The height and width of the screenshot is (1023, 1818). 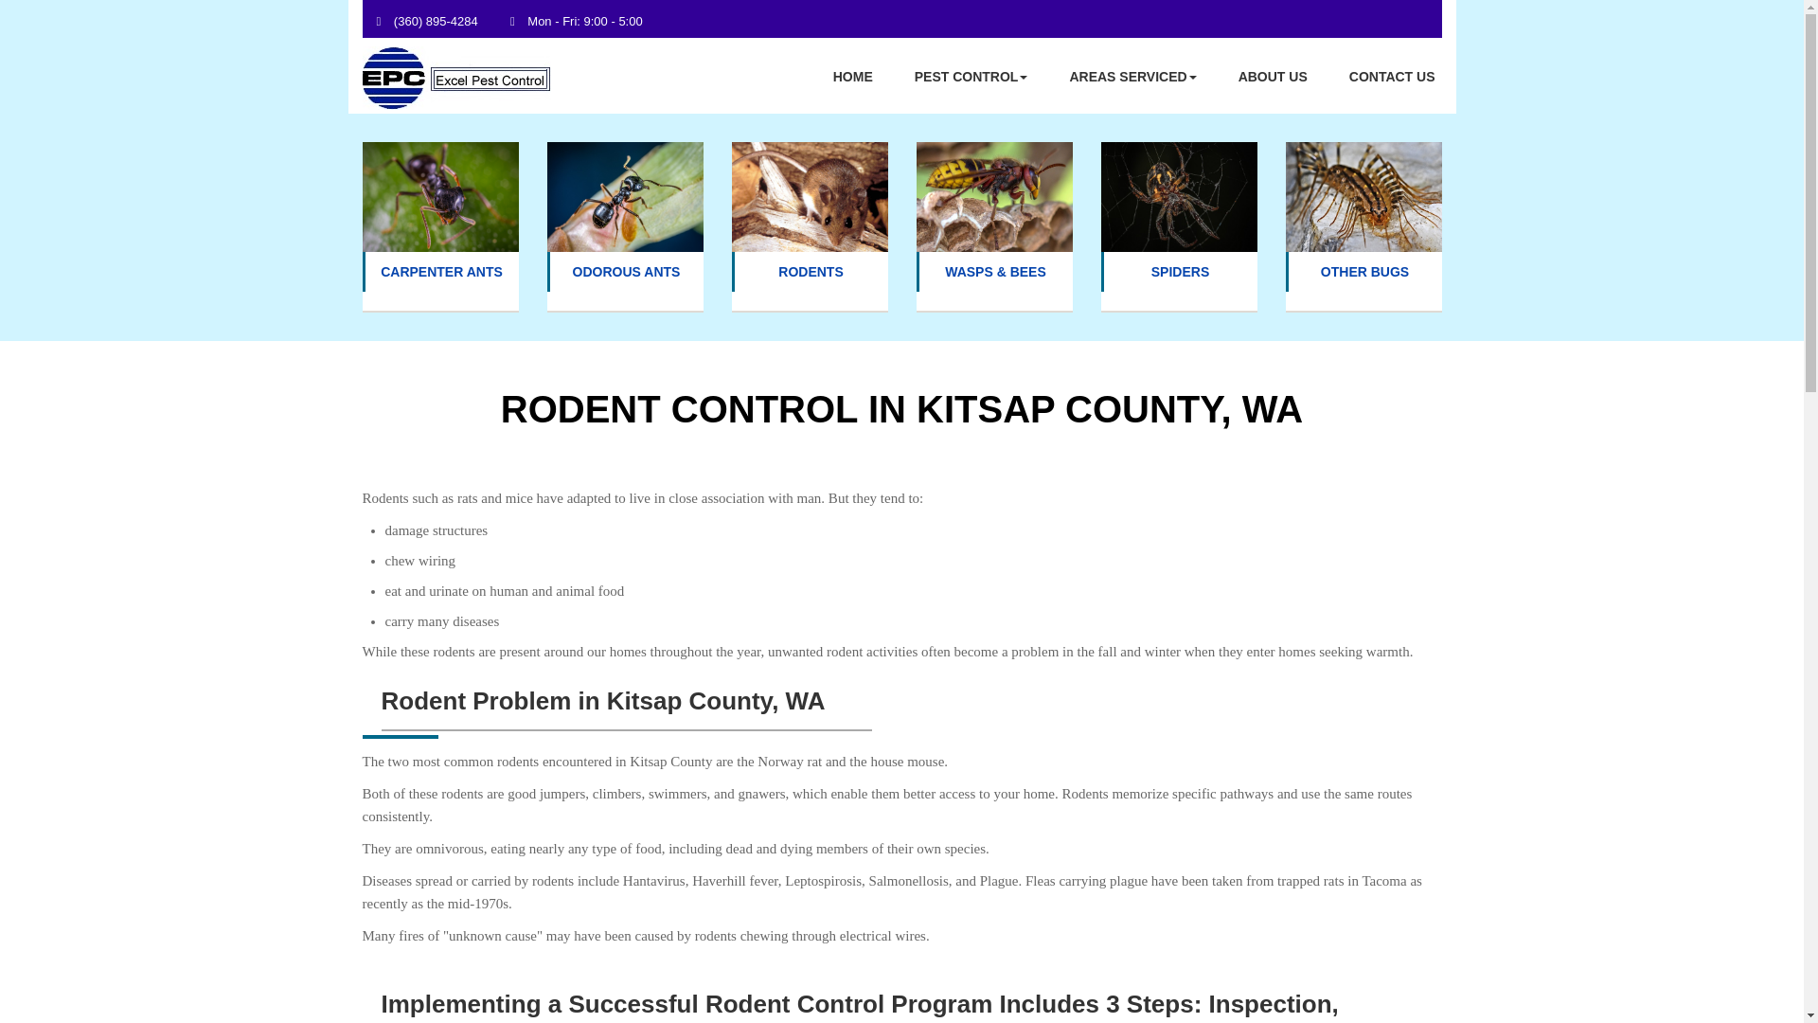 I want to click on SPIDERS, so click(x=1180, y=271).